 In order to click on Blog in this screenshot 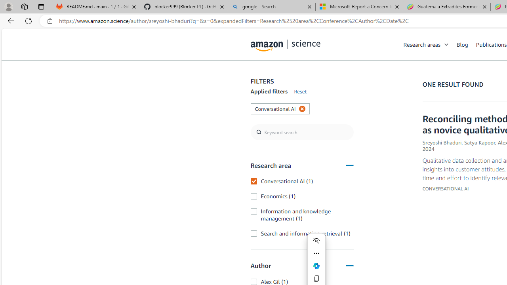, I will do `click(466, 44)`.